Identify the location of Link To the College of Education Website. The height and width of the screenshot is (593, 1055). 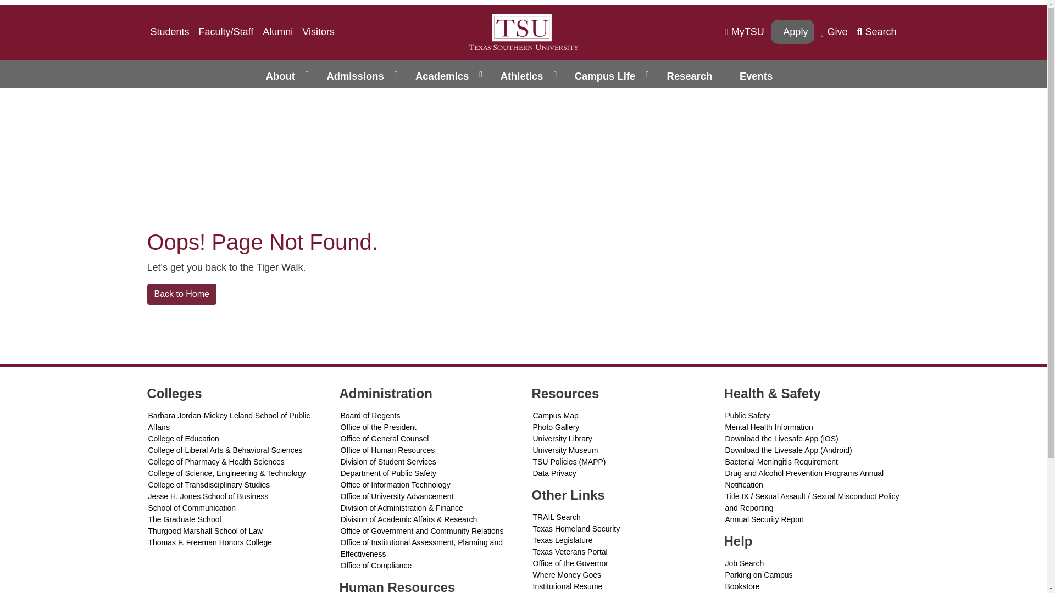
(235, 439).